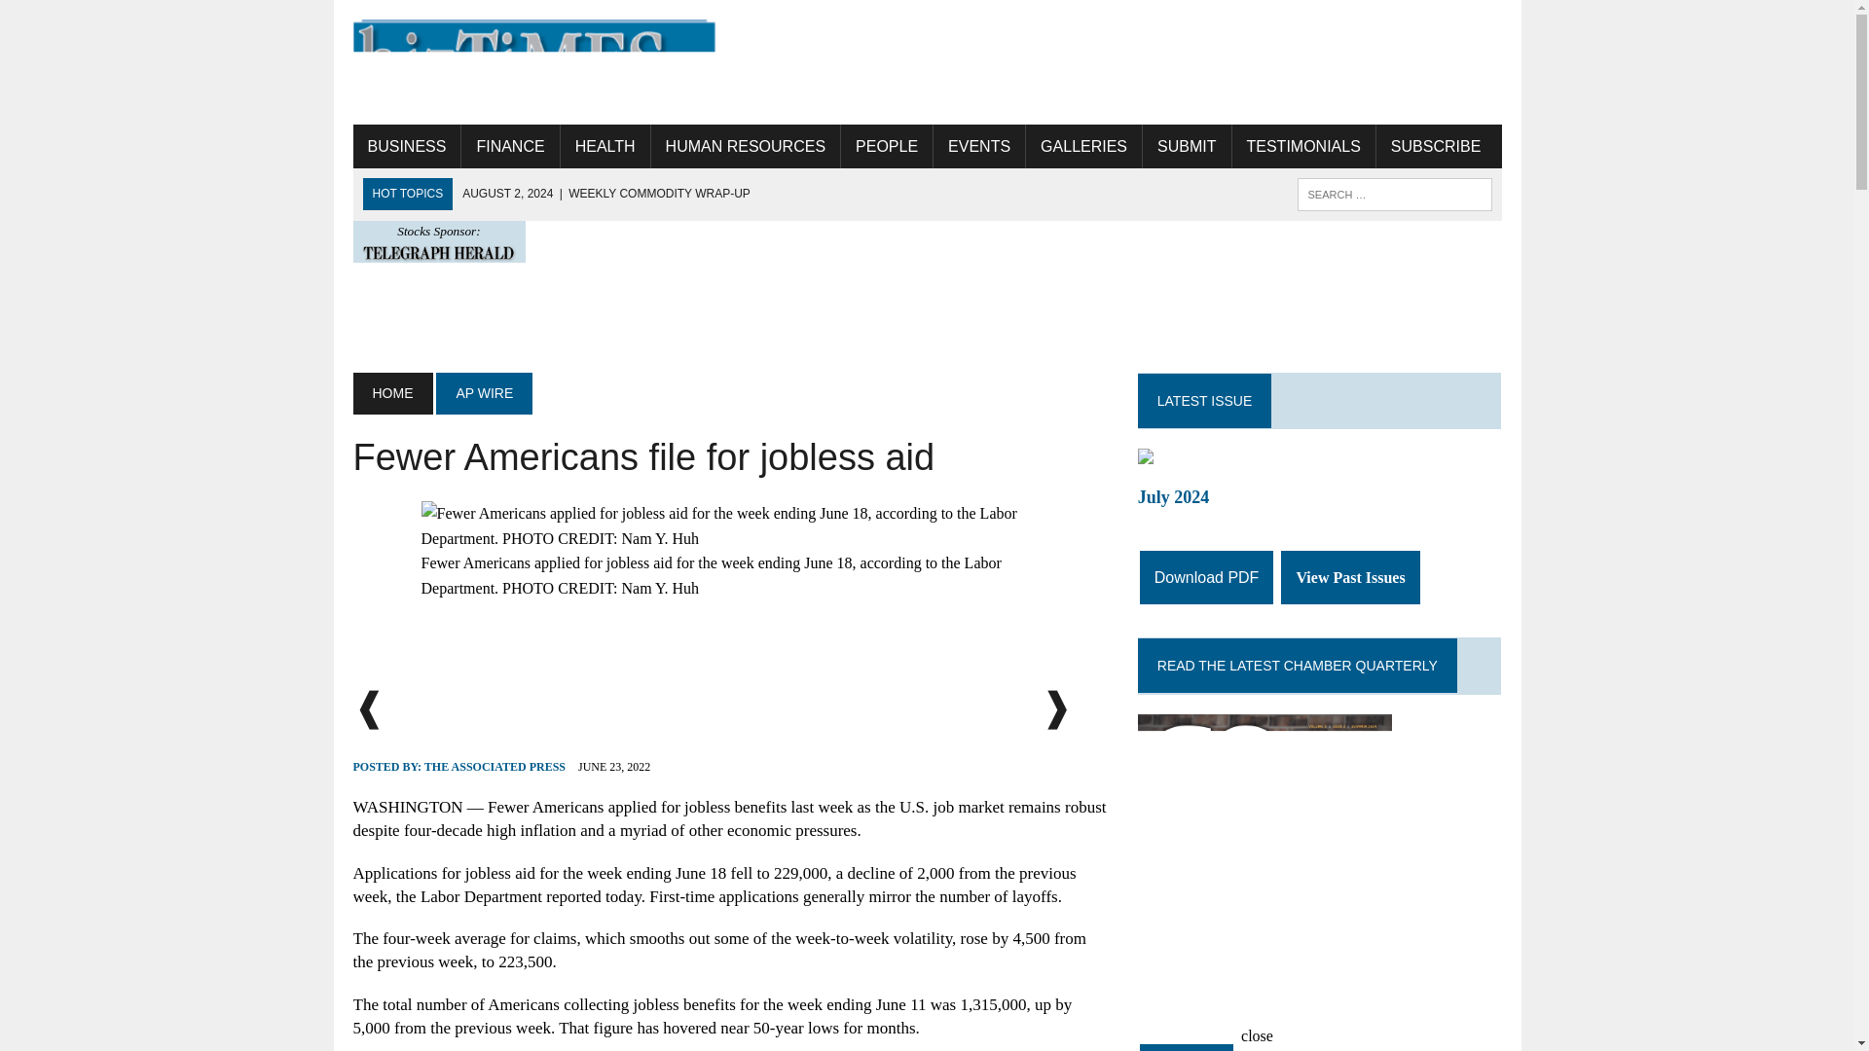 The image size is (1869, 1051). What do you see at coordinates (391, 393) in the screenshot?
I see `HOME` at bounding box center [391, 393].